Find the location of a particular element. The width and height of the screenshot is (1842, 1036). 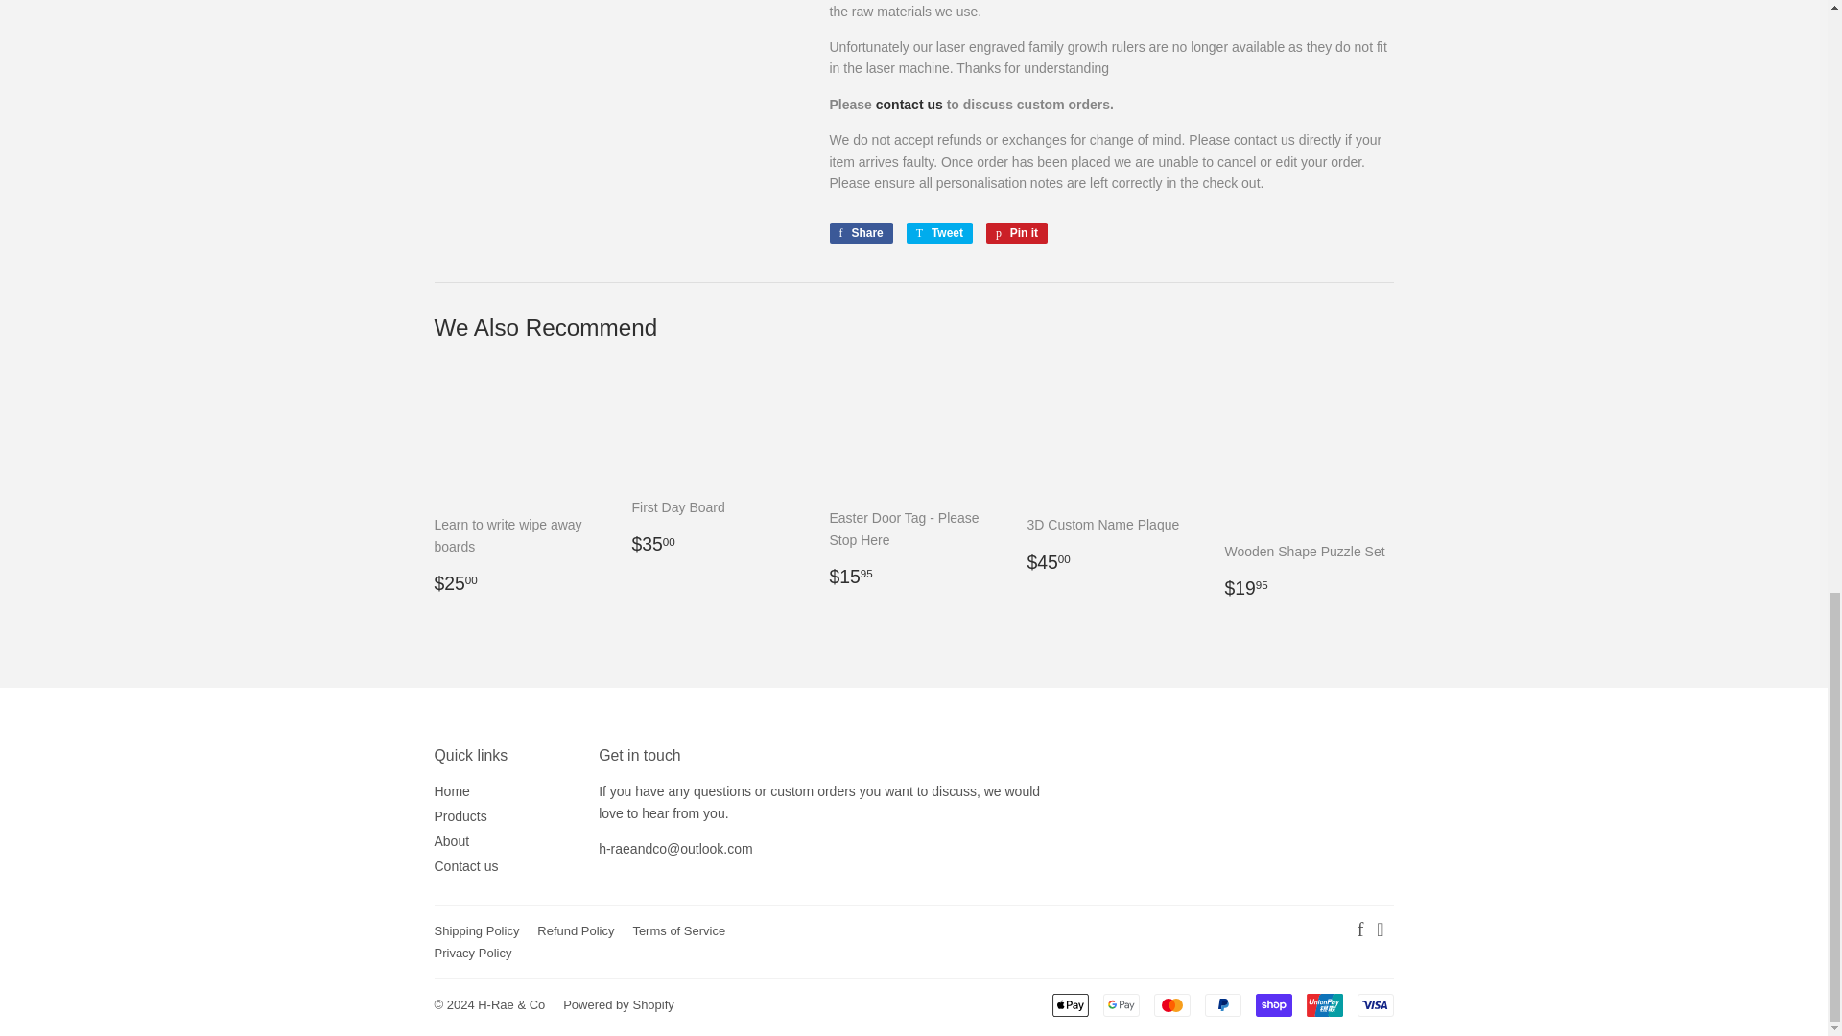

Apple Pay is located at coordinates (1070, 1004).